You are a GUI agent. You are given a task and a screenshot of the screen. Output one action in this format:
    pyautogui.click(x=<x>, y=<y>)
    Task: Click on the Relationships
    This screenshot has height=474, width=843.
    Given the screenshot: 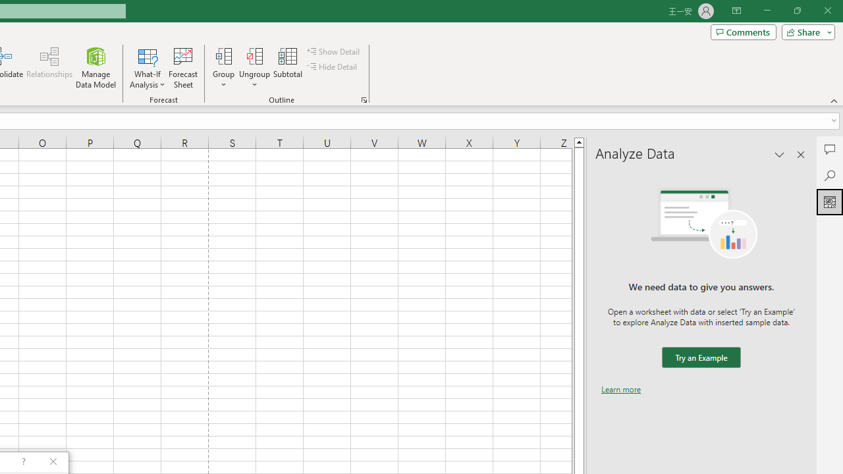 What is the action you would take?
    pyautogui.click(x=49, y=67)
    